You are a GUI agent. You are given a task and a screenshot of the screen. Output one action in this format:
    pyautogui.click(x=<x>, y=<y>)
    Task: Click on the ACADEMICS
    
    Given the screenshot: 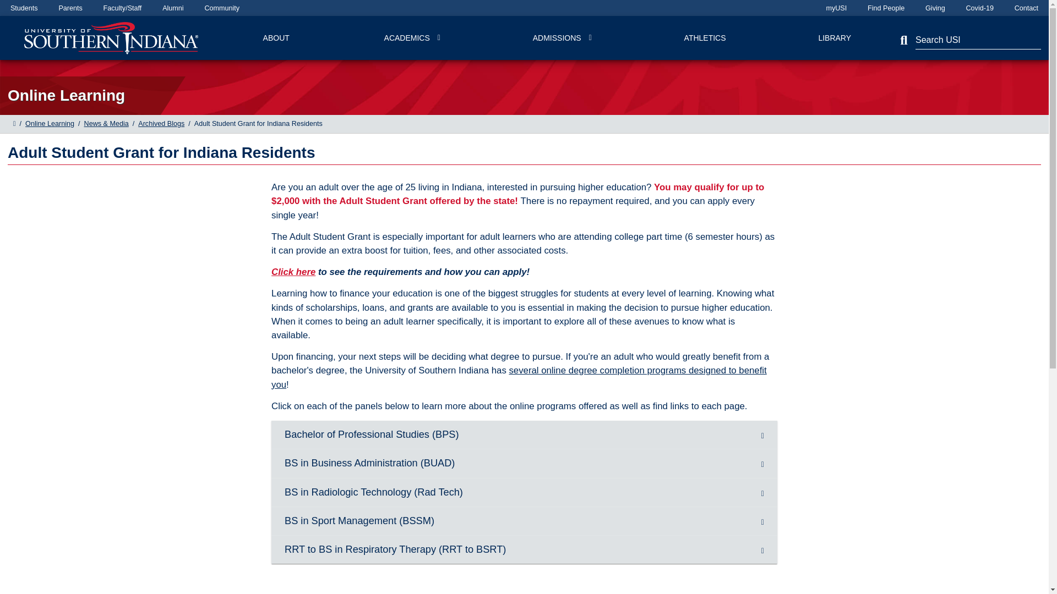 What is the action you would take?
    pyautogui.click(x=412, y=38)
    